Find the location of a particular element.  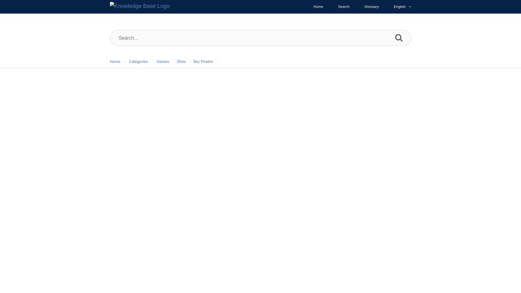

Categories is located at coordinates (138, 62).